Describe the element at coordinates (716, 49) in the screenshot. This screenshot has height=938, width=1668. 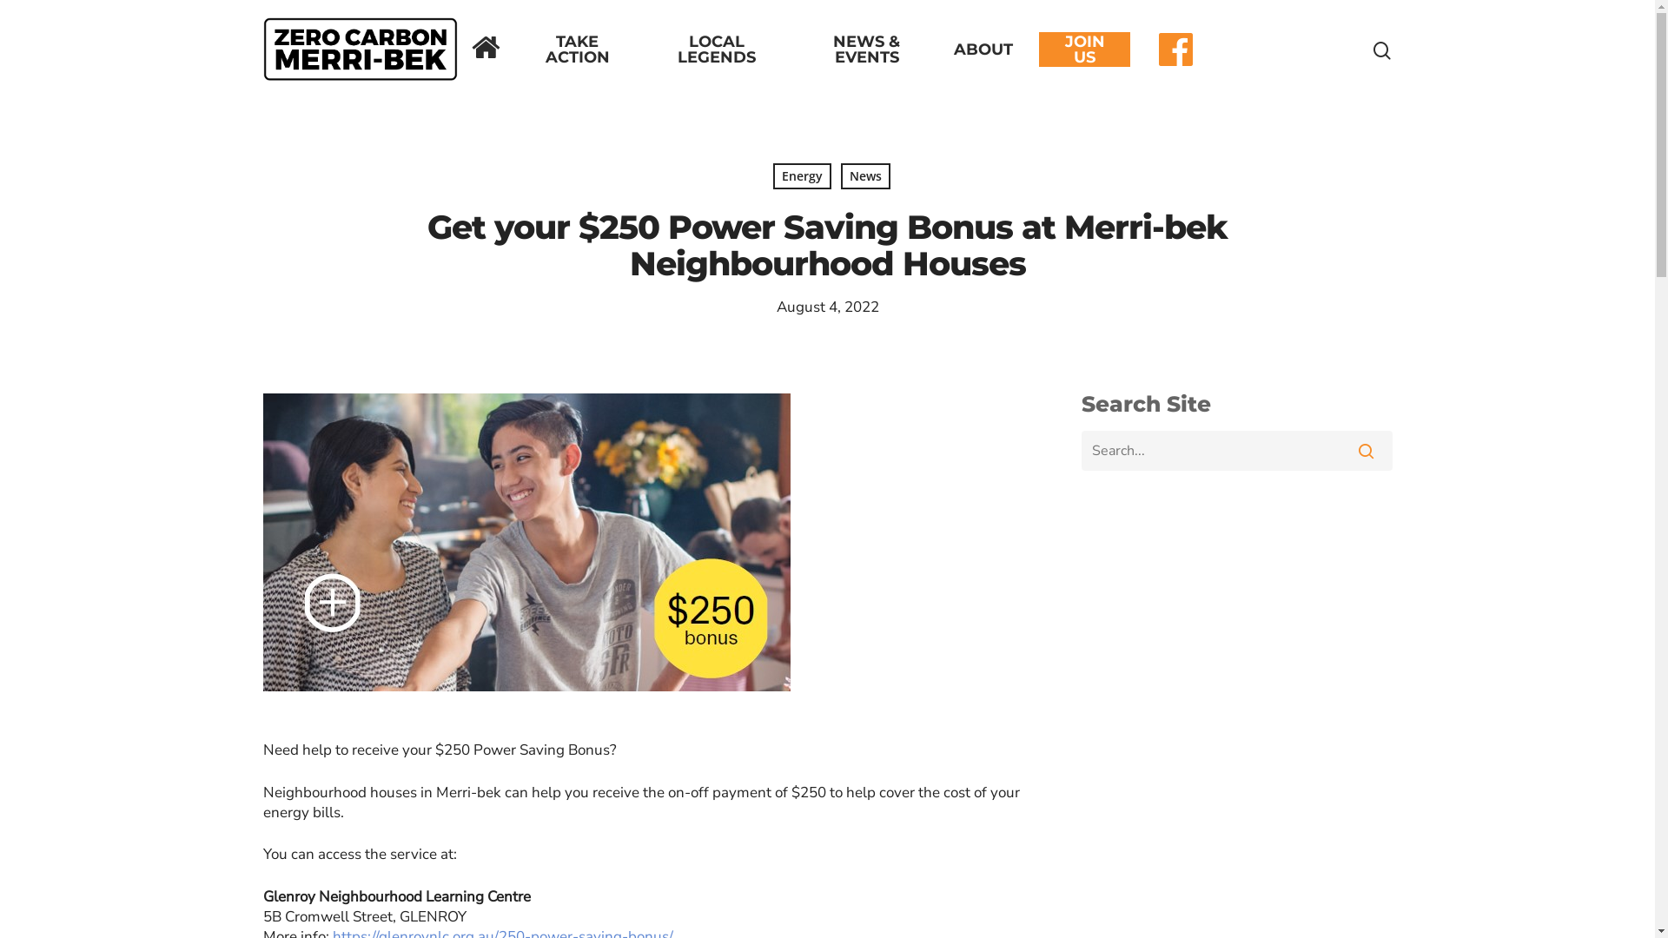
I see `LOCAL LEGENDS` at that location.